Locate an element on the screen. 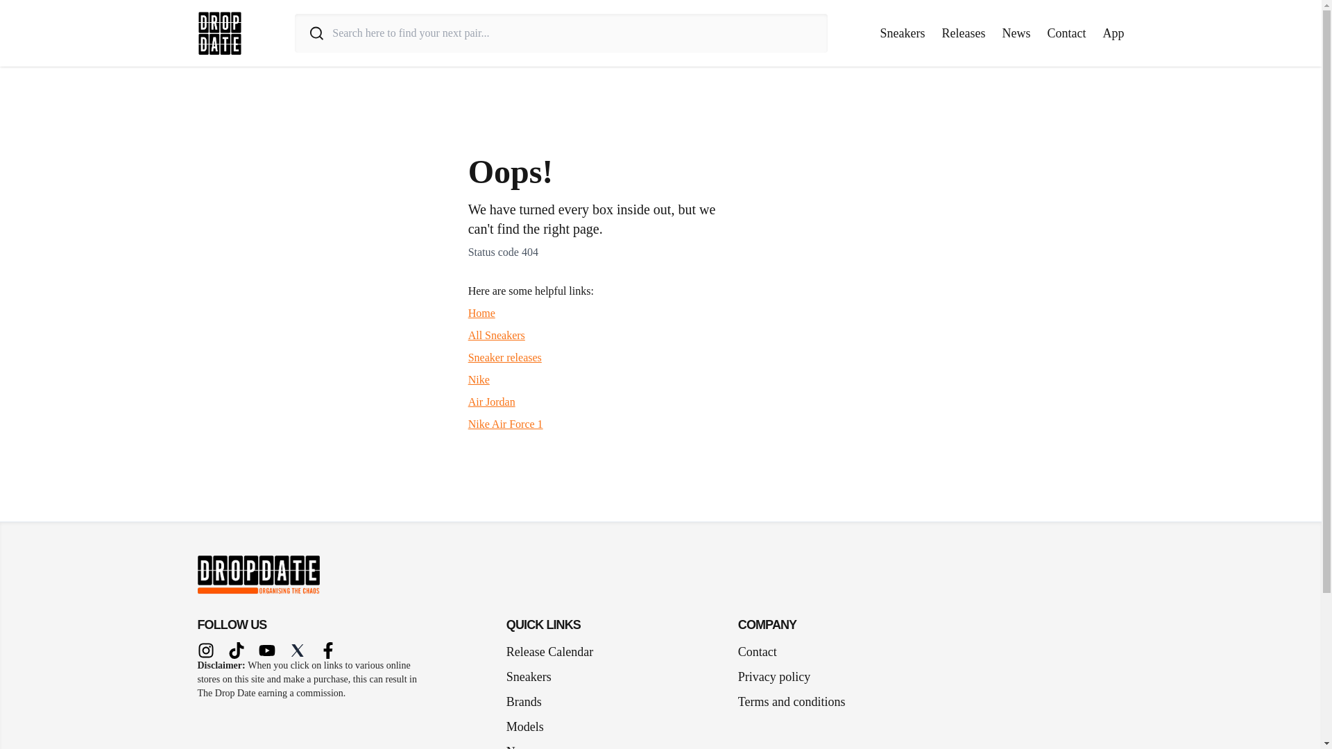 This screenshot has width=1332, height=749. News is located at coordinates (1016, 33).